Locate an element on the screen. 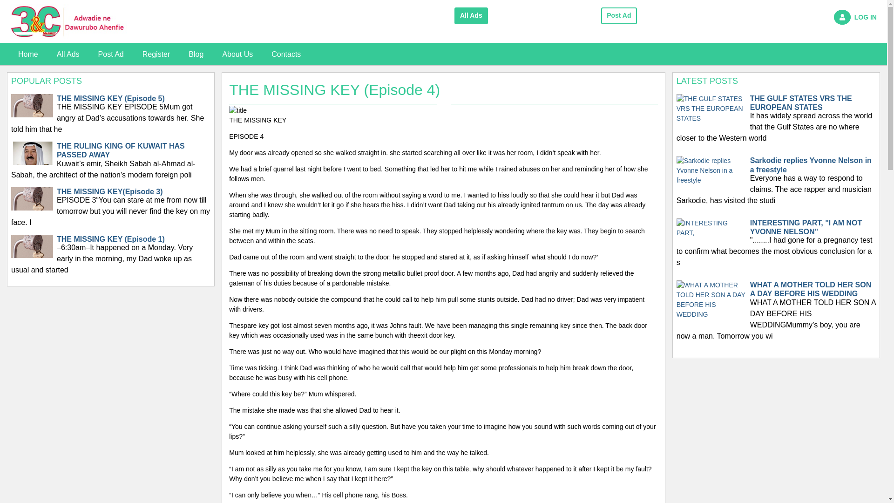 This screenshot has height=503, width=894. All Ads is located at coordinates (471, 13).